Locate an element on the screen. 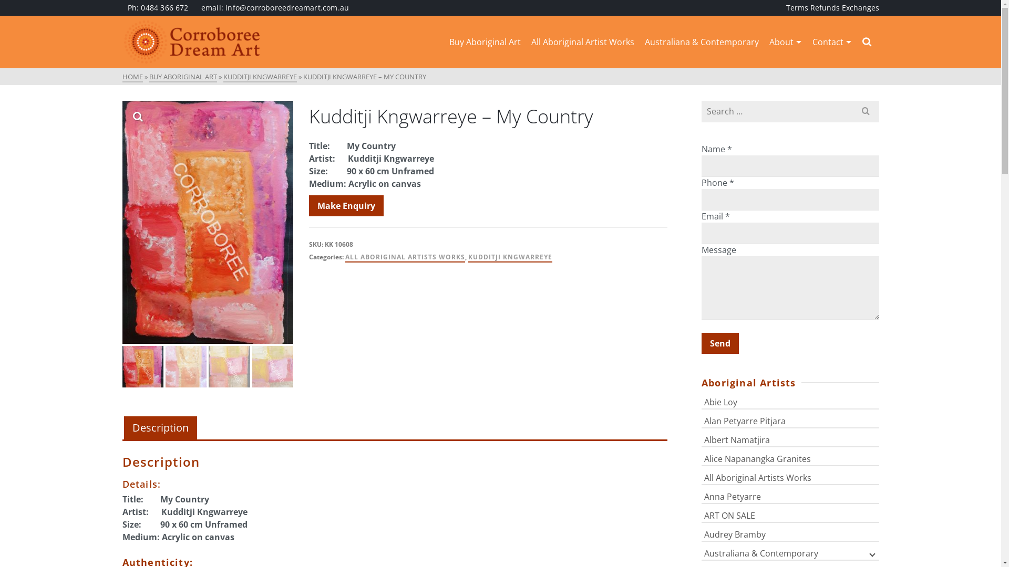 The image size is (1009, 567). Australiana & Contemporary is located at coordinates (701, 42).